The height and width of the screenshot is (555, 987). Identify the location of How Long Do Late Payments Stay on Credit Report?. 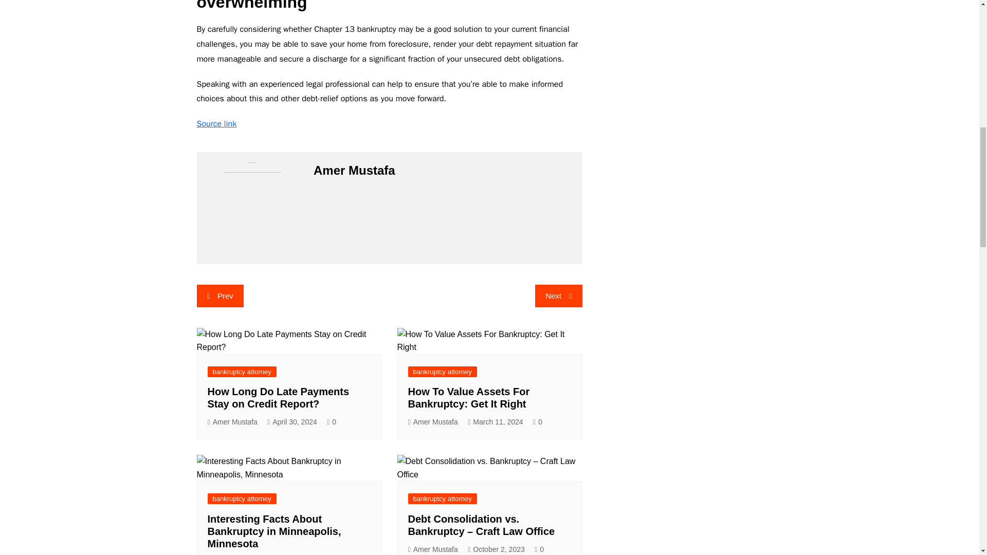
(278, 398).